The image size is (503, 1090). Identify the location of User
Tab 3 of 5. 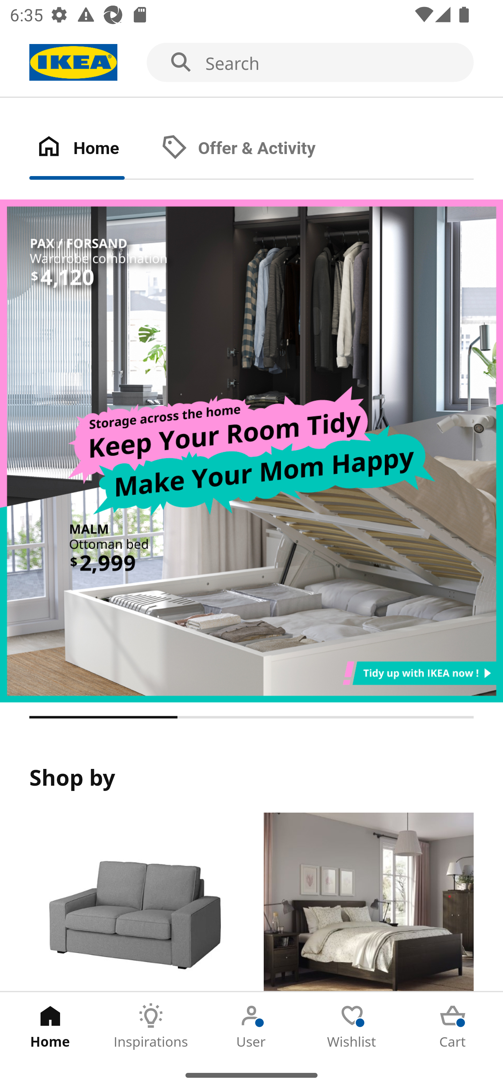
(251, 1026).